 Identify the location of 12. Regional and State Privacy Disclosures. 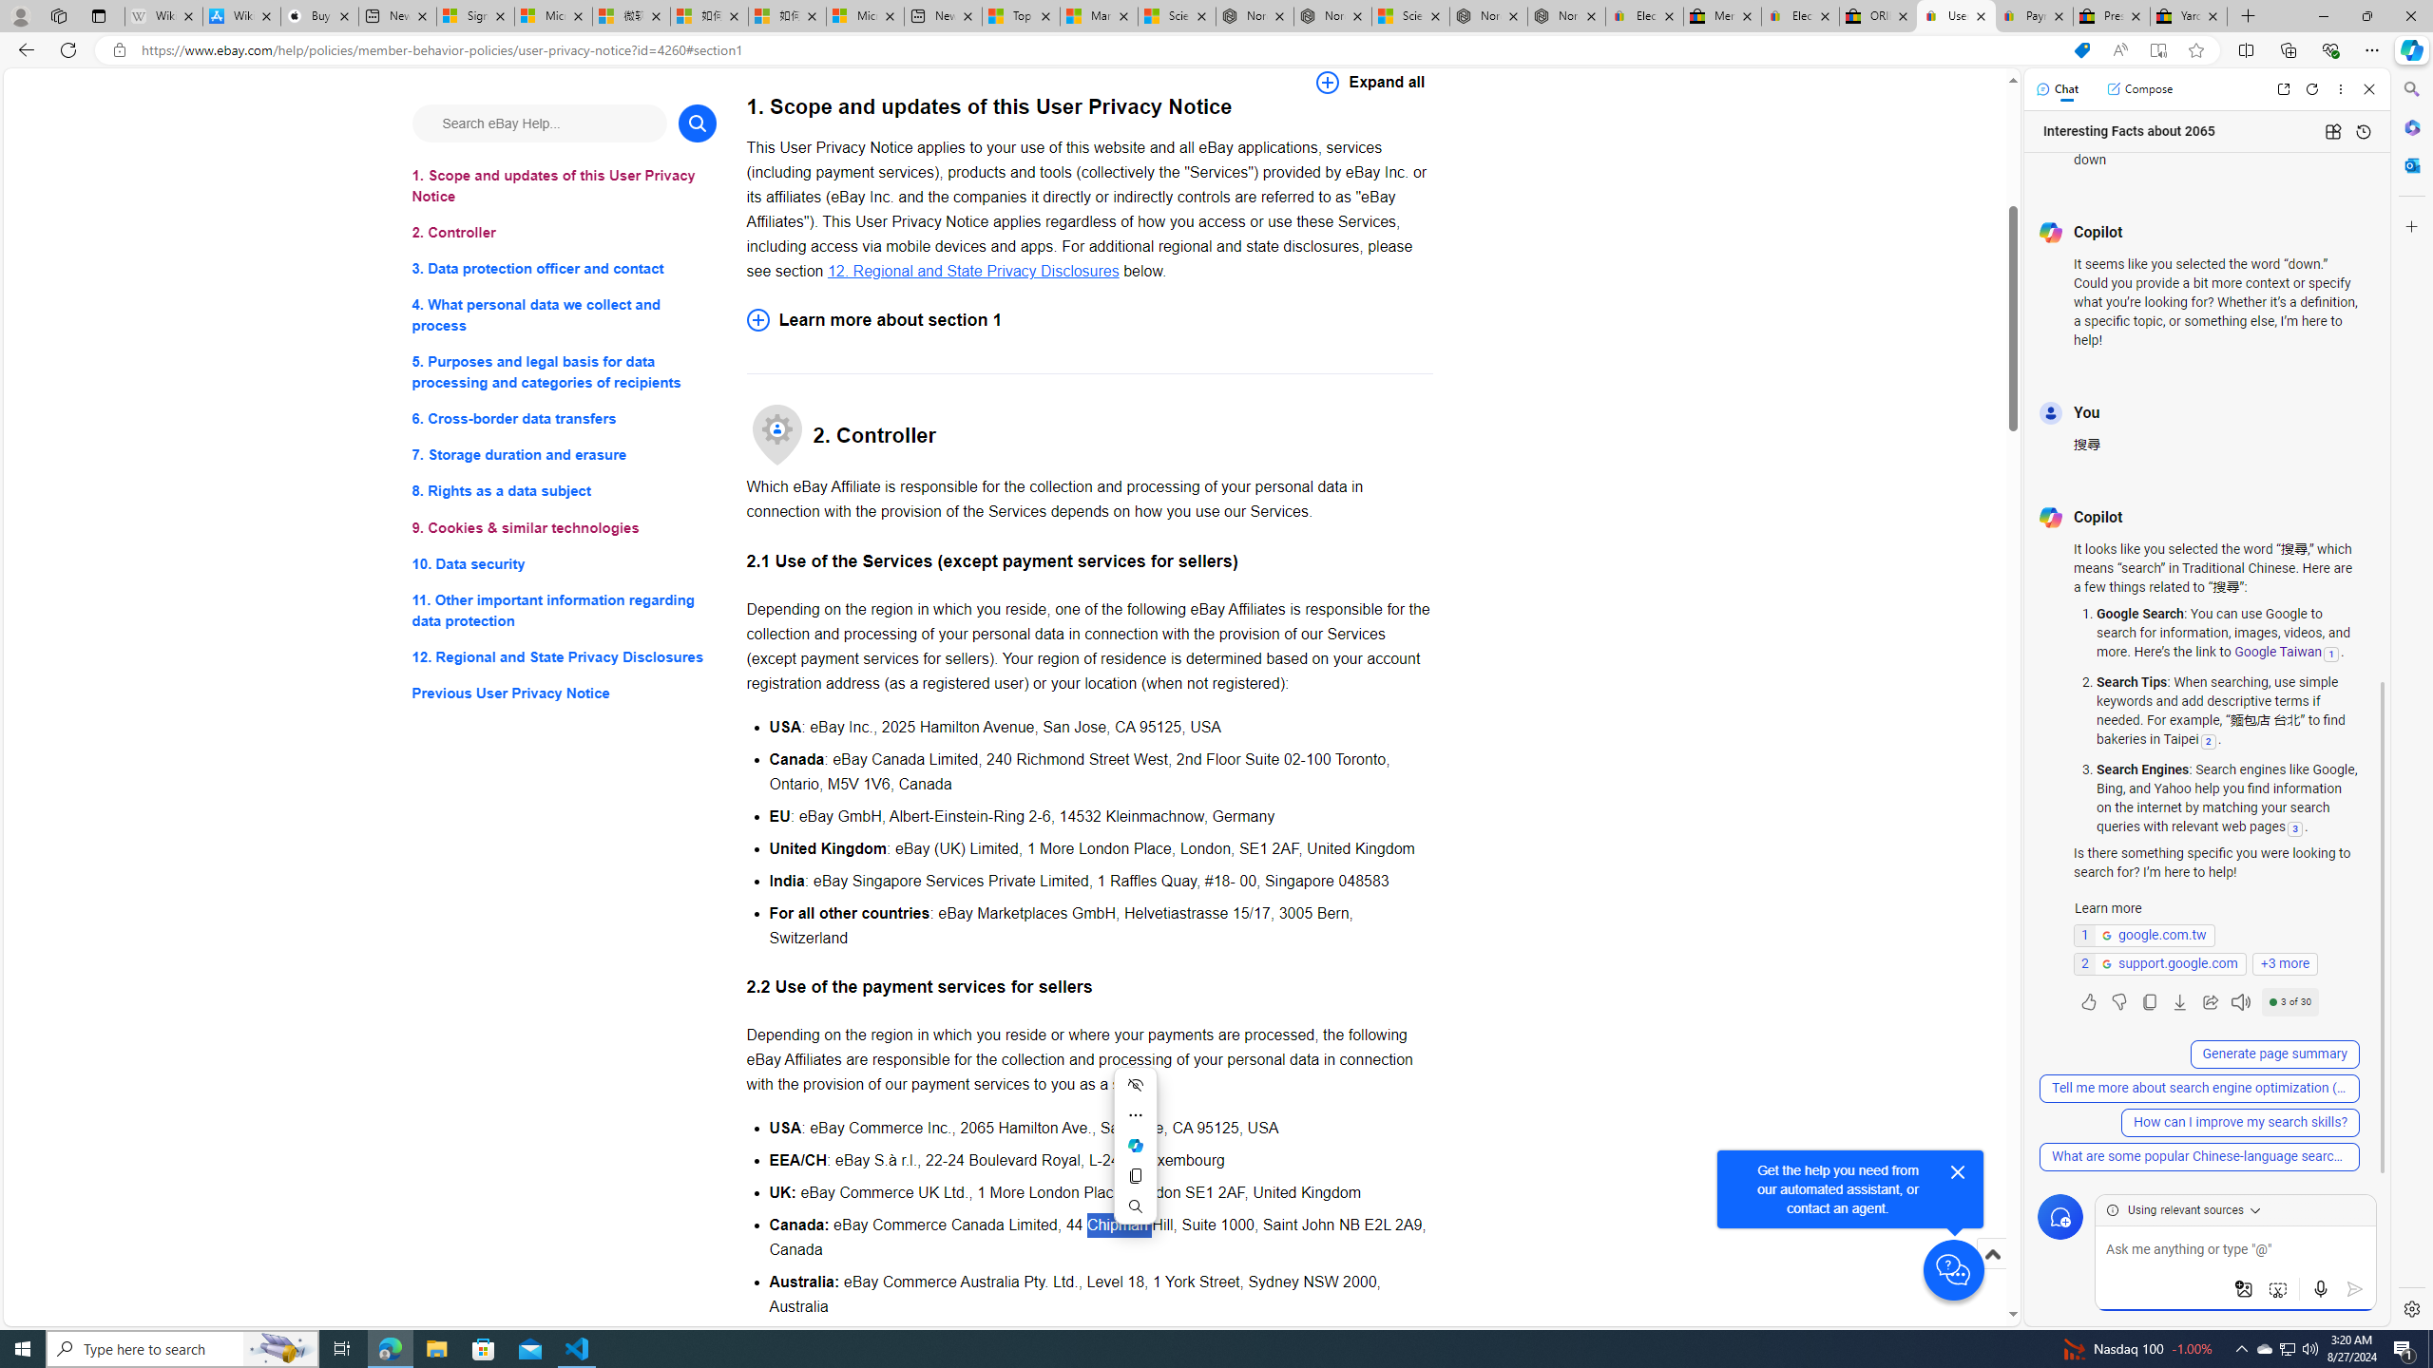
(565, 655).